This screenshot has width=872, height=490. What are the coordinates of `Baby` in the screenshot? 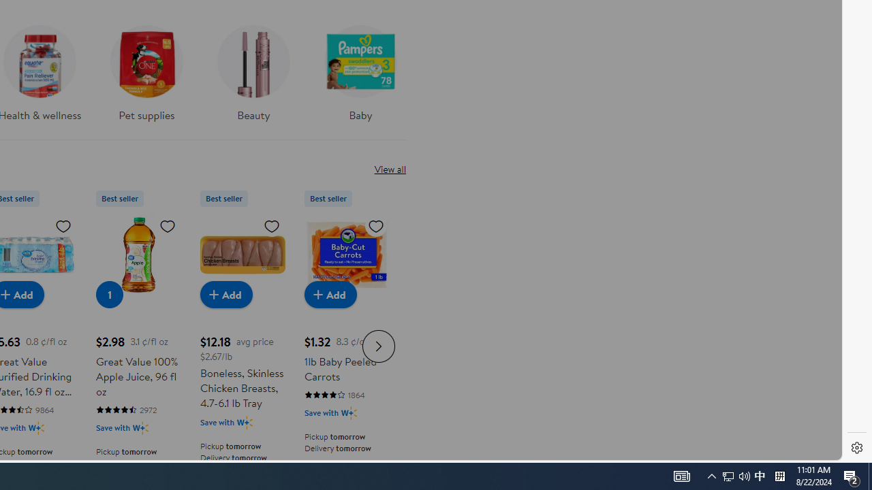 It's located at (360, 69).